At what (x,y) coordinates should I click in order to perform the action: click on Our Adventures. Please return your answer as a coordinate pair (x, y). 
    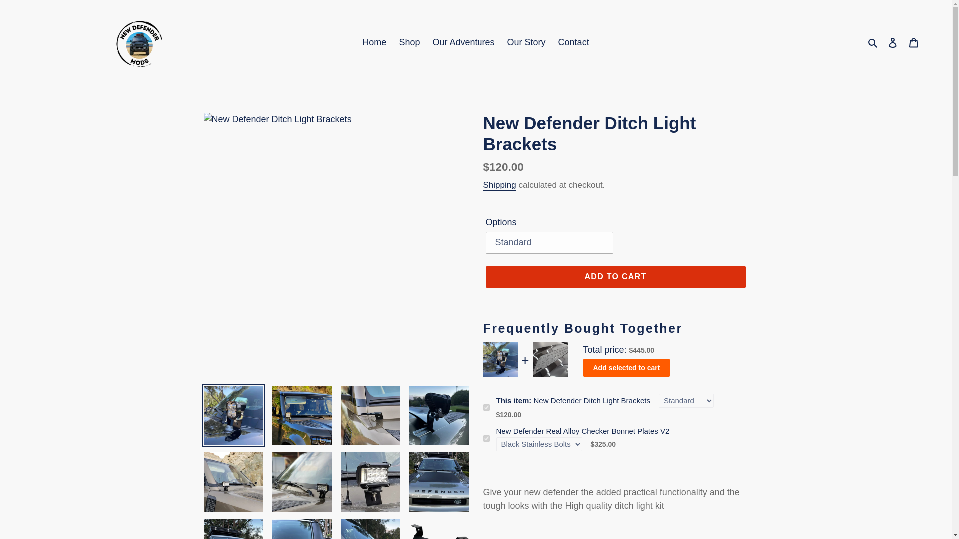
    Looking at the image, I should click on (463, 42).